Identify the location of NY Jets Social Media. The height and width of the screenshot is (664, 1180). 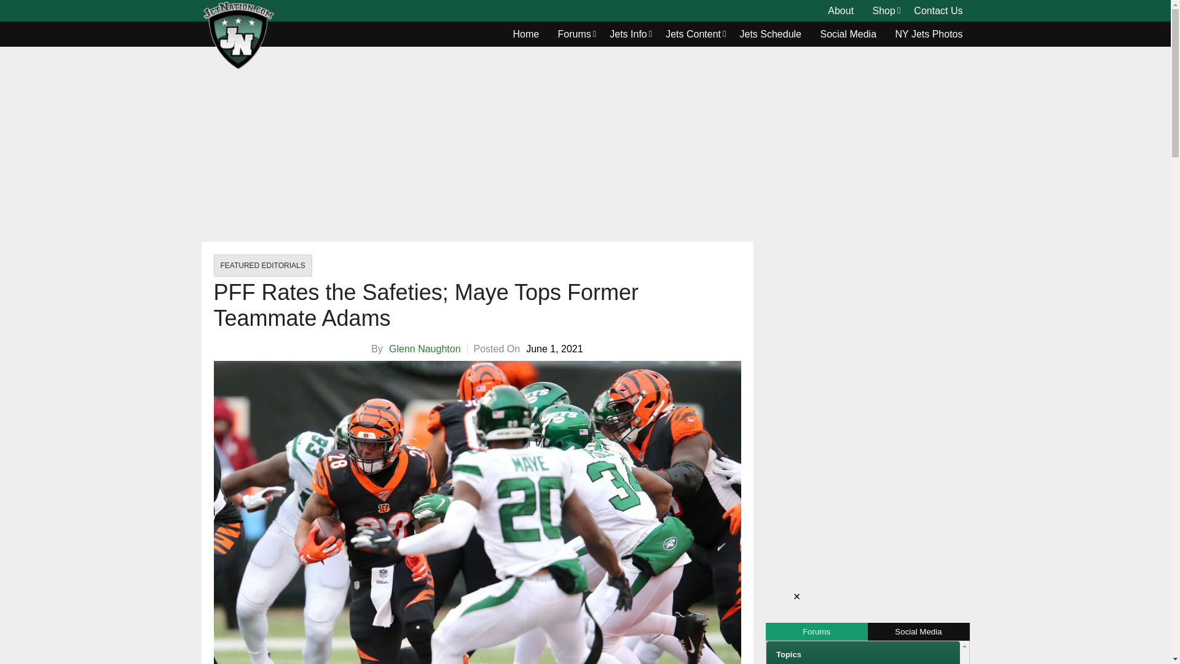
(848, 34).